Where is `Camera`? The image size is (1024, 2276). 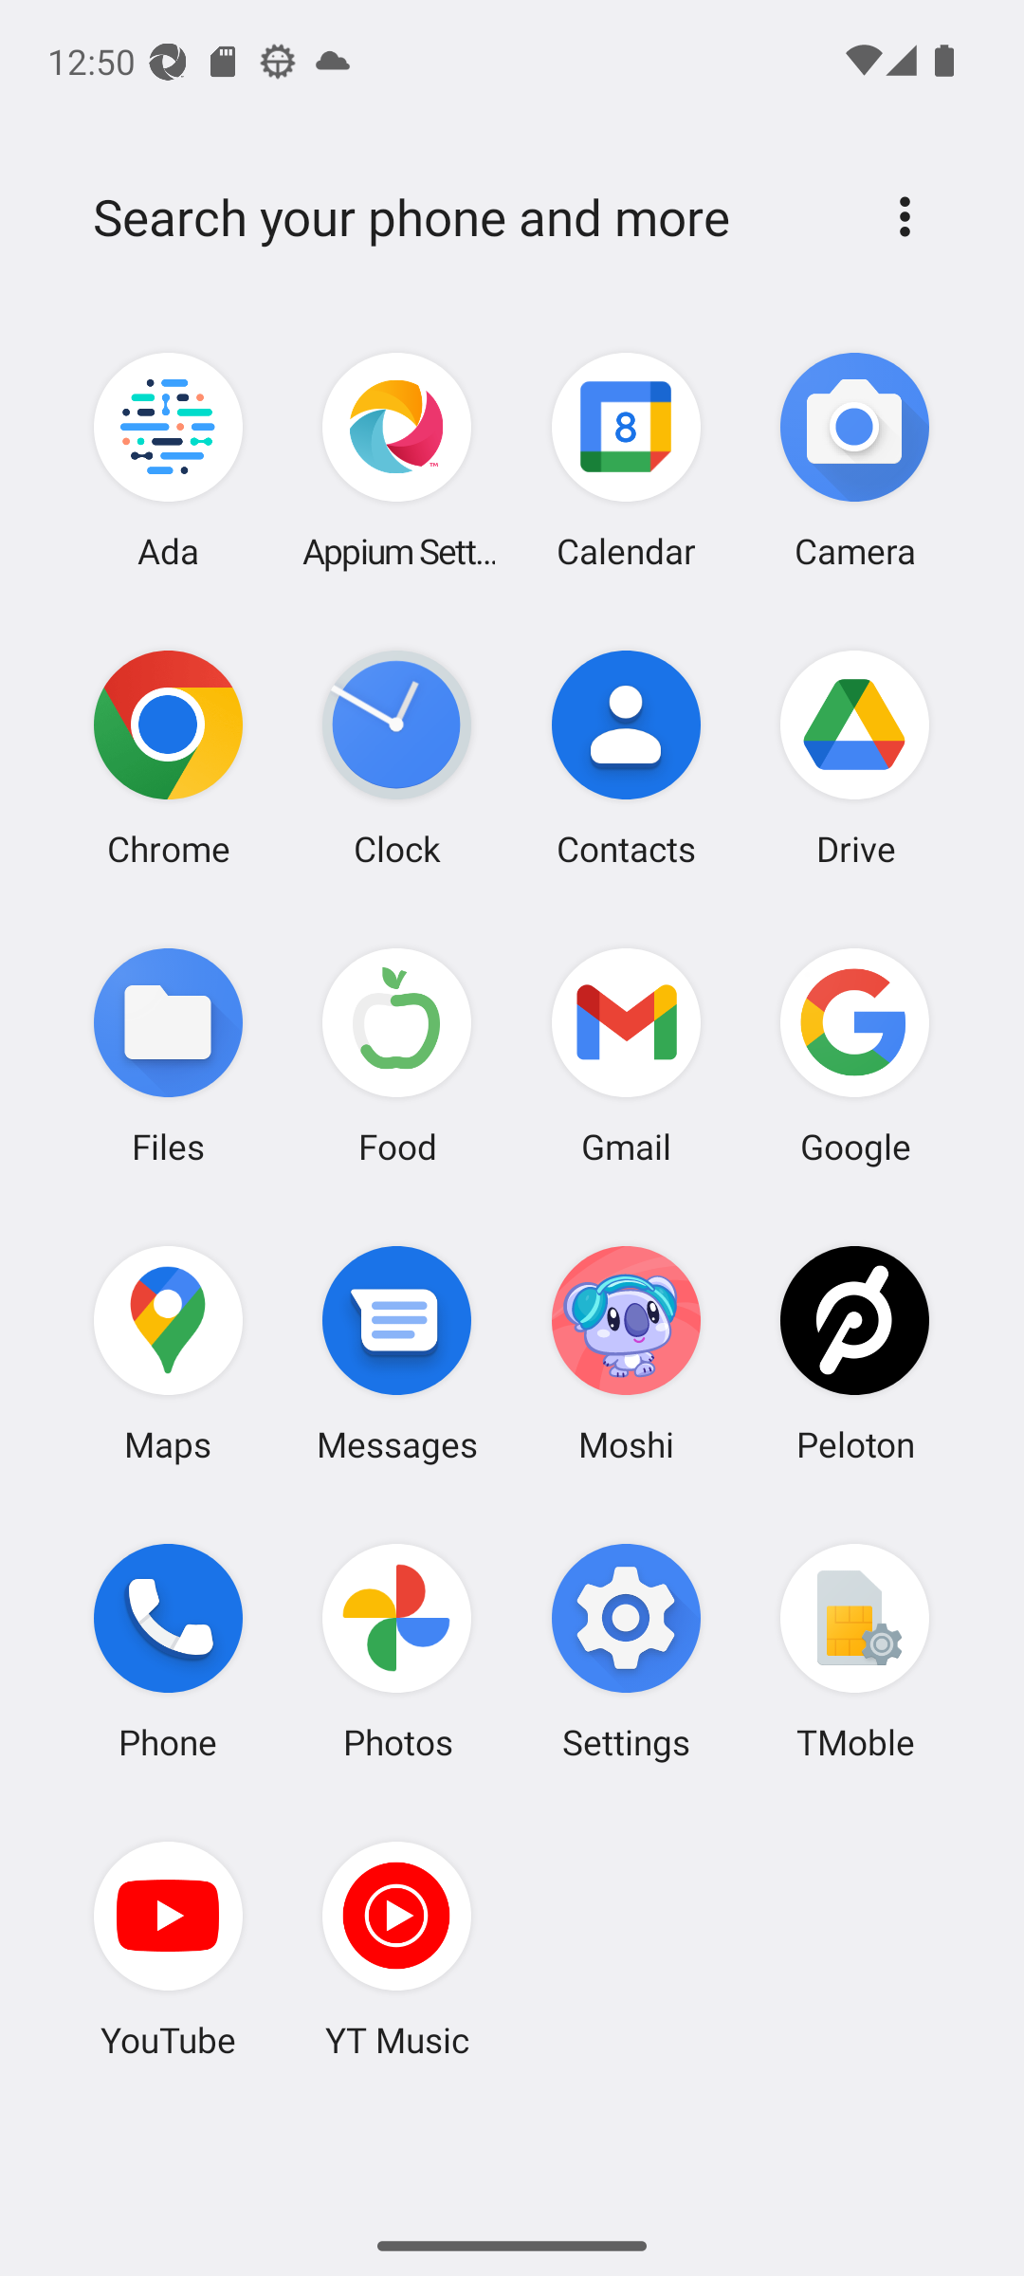 Camera is located at coordinates (854, 461).